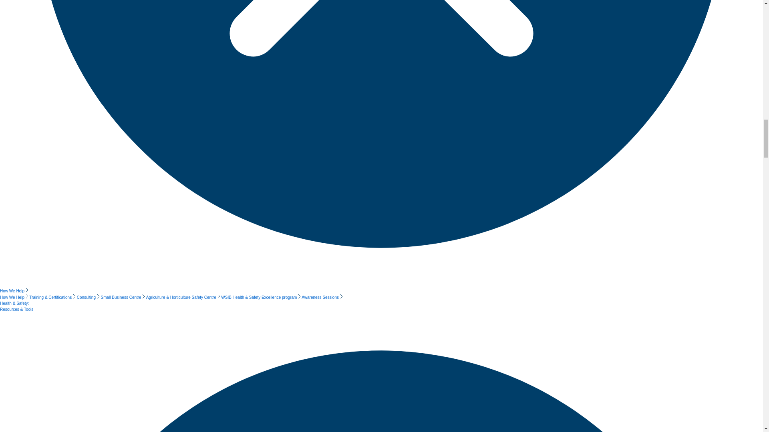 This screenshot has width=769, height=432. I want to click on Awareness Sessions, so click(322, 297).